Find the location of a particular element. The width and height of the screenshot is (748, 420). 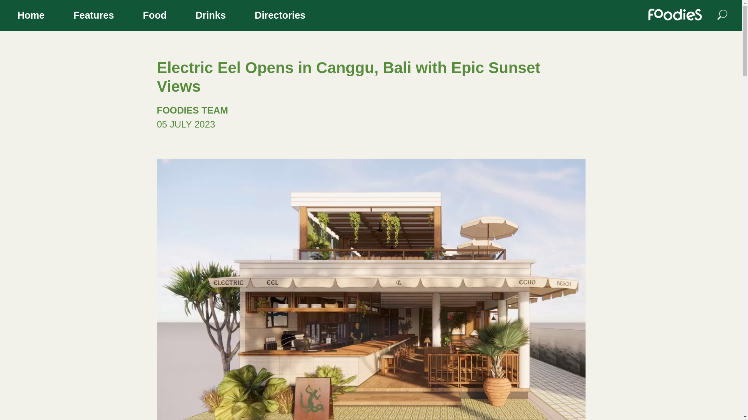

Food is located at coordinates (155, 16).